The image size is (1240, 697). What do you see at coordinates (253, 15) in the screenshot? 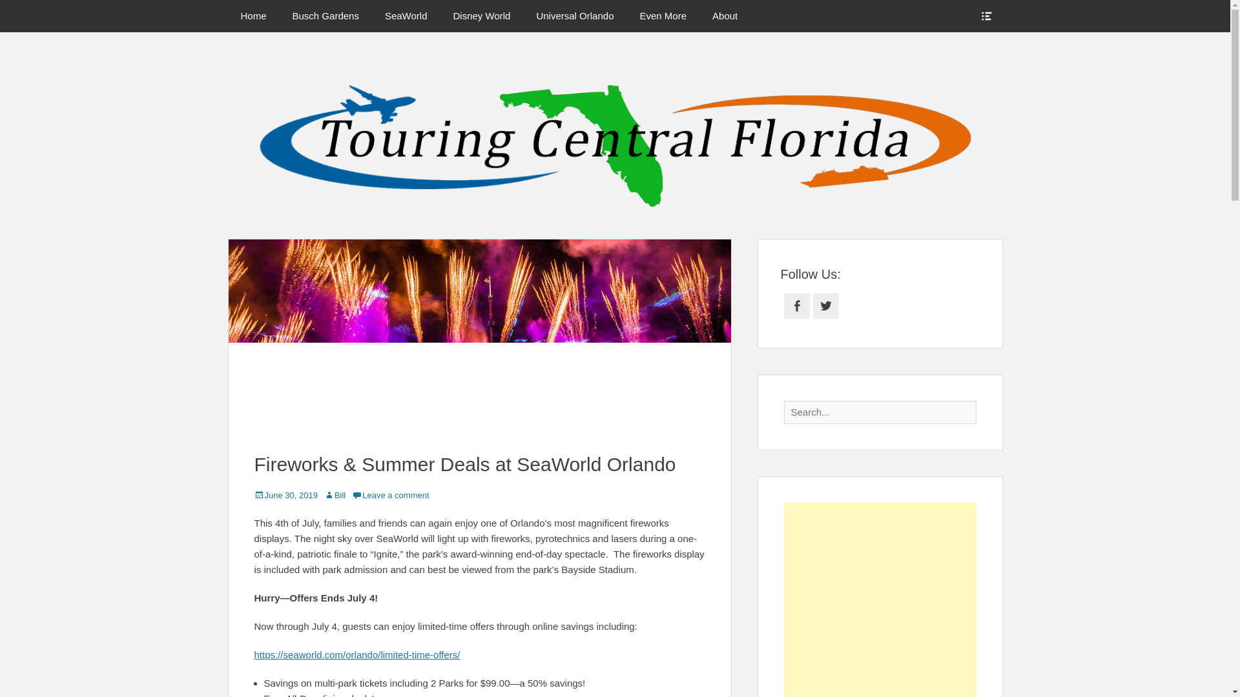
I see `Home` at bounding box center [253, 15].